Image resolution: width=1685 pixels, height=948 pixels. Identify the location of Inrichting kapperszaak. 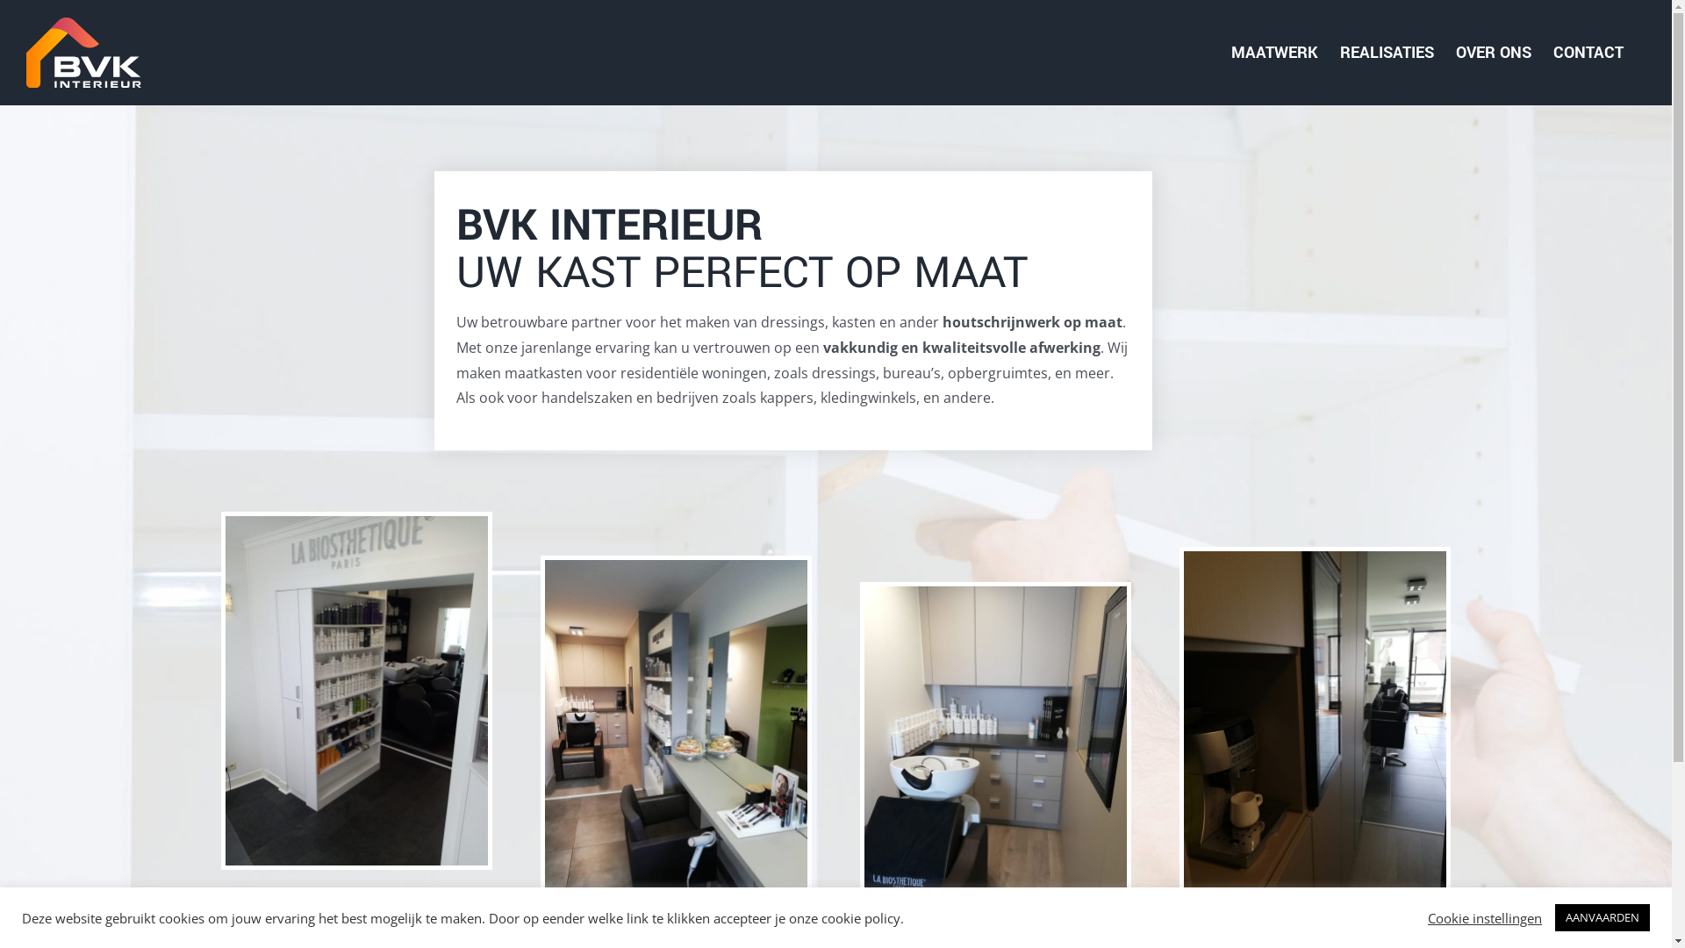
(995, 593).